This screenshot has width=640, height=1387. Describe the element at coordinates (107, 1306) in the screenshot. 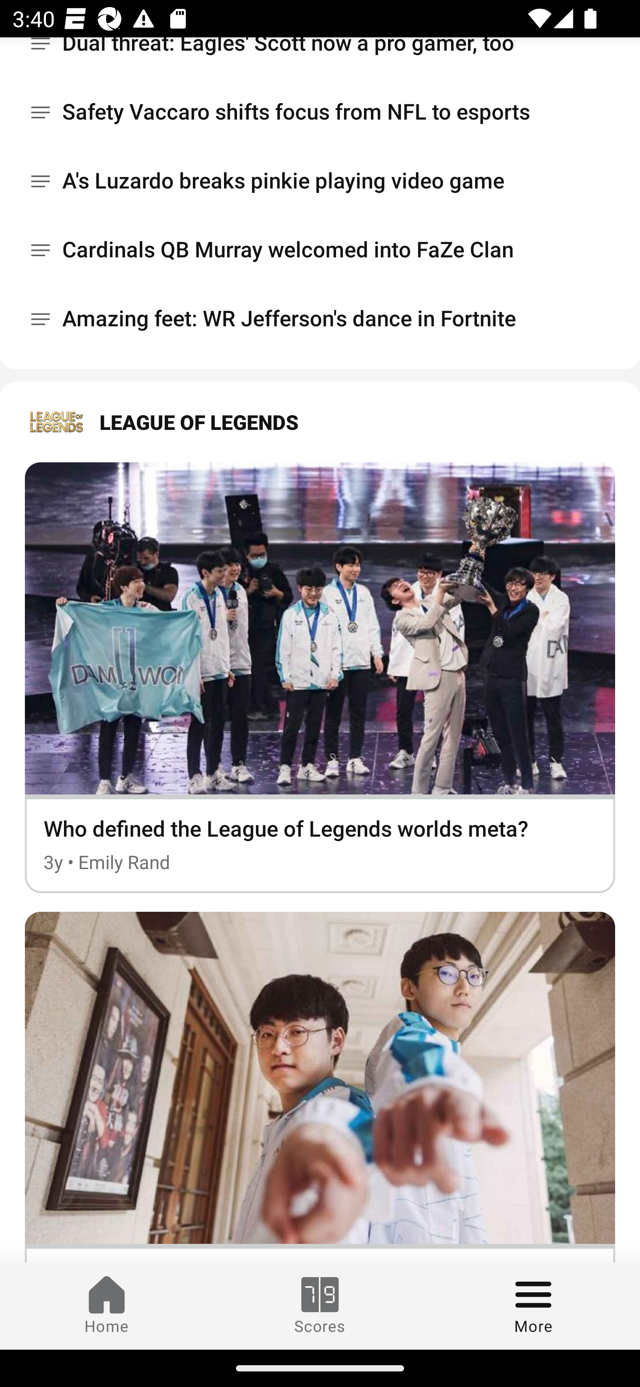

I see `Home` at that location.